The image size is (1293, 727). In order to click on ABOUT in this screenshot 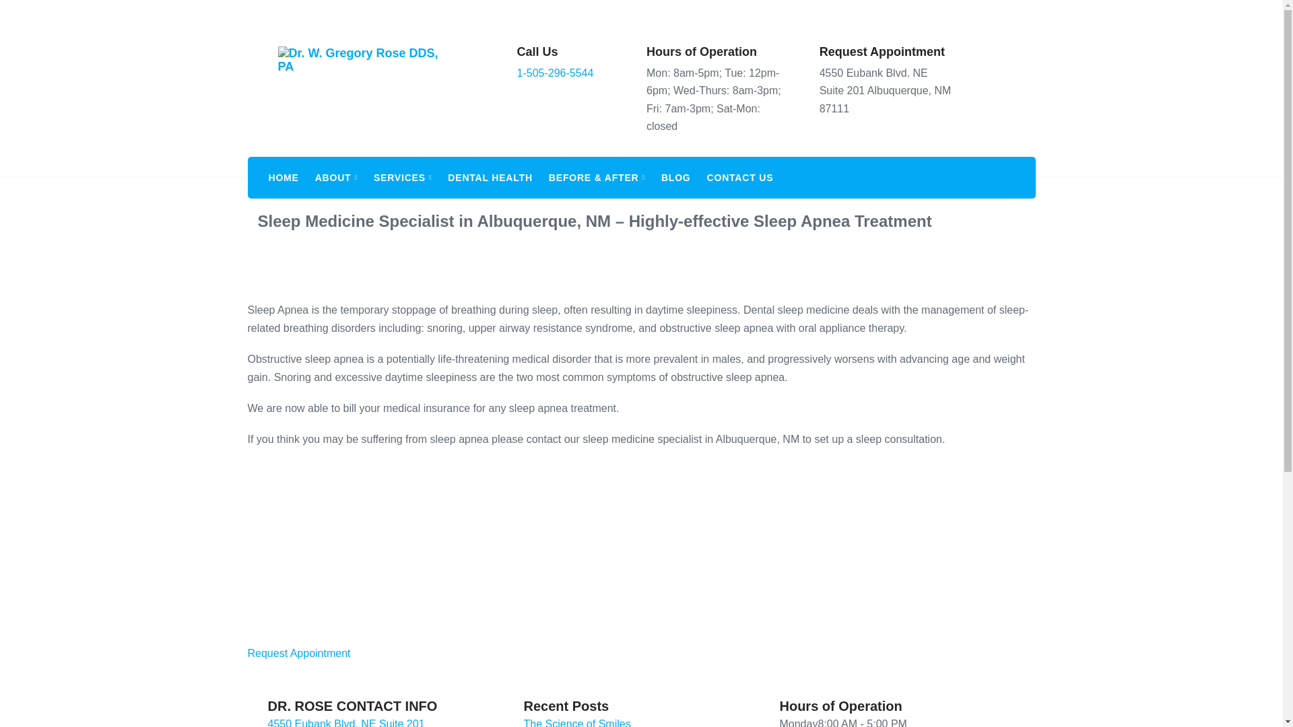, I will do `click(343, 178)`.